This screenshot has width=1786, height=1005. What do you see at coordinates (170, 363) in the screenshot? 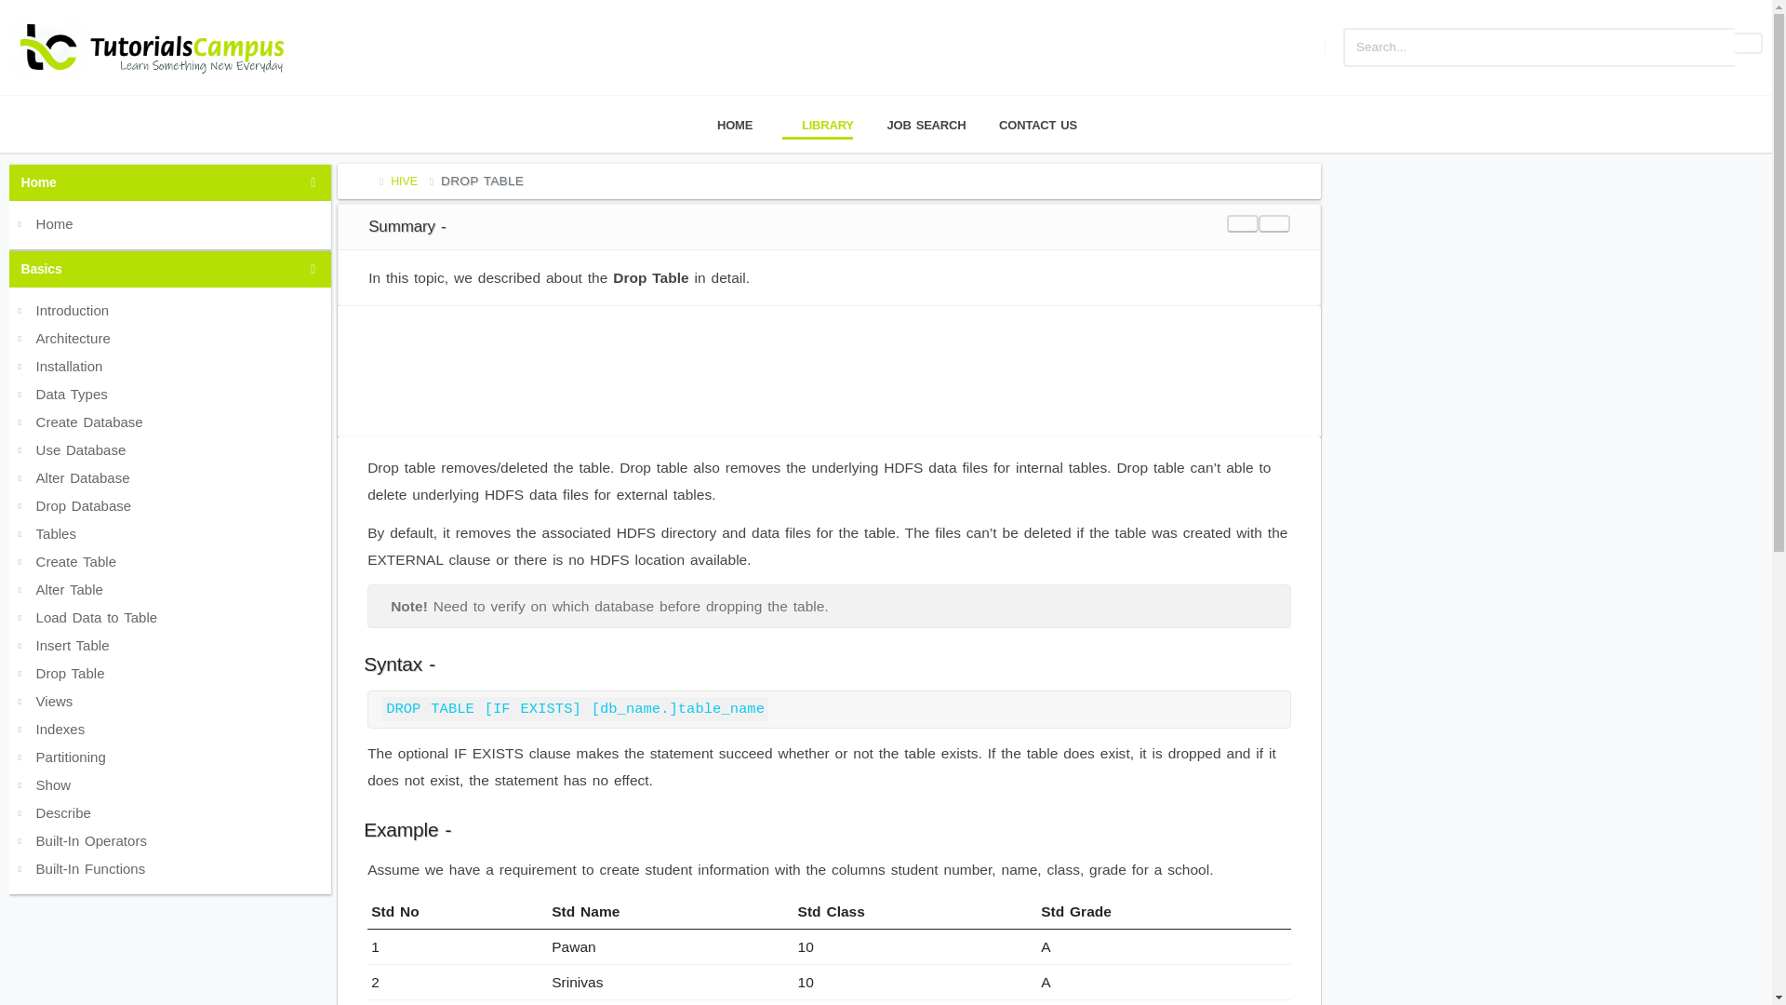
I see `Installation` at bounding box center [170, 363].